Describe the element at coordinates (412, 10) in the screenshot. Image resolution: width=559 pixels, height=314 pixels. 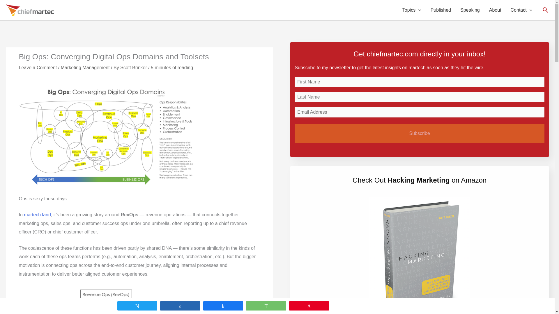
I see `Topics` at that location.